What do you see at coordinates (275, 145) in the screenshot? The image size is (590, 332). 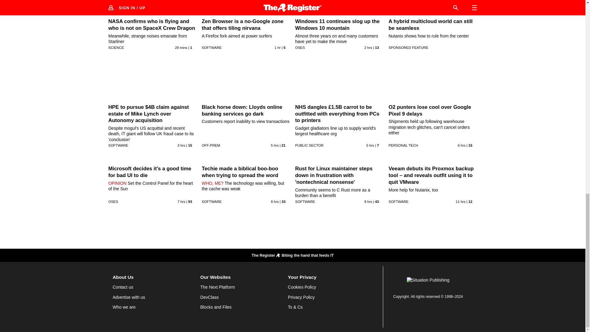 I see `2 Sep 2024 11:21` at bounding box center [275, 145].